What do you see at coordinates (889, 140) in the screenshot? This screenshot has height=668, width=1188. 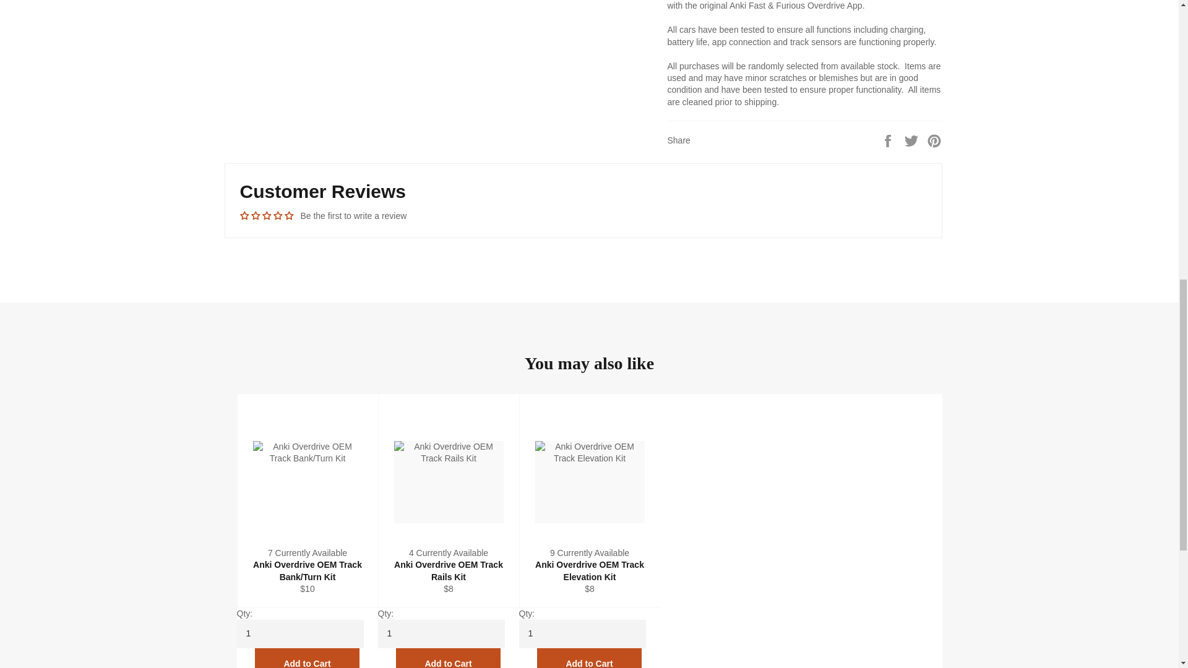 I see `Share on Facebook` at bounding box center [889, 140].